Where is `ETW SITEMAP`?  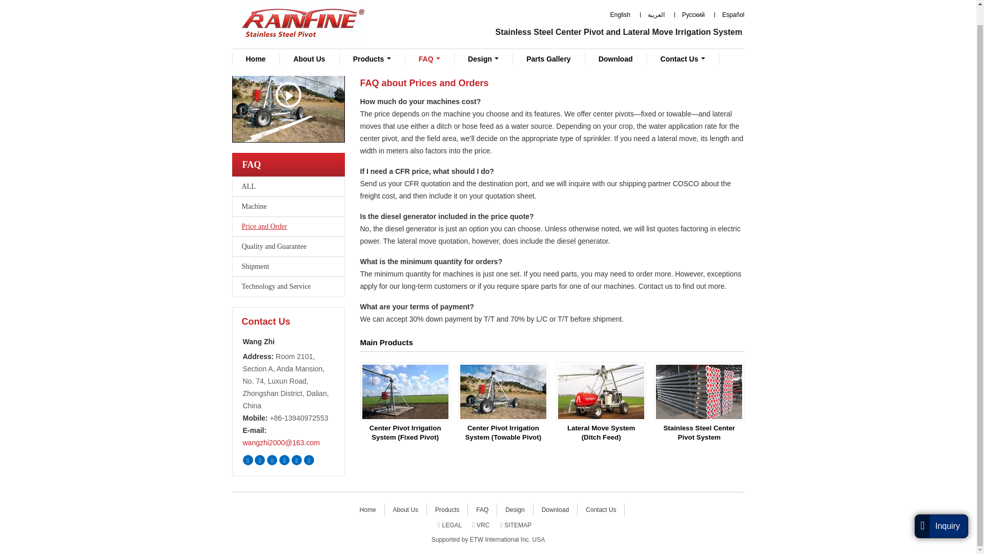
ETW SITEMAP is located at coordinates (516, 525).